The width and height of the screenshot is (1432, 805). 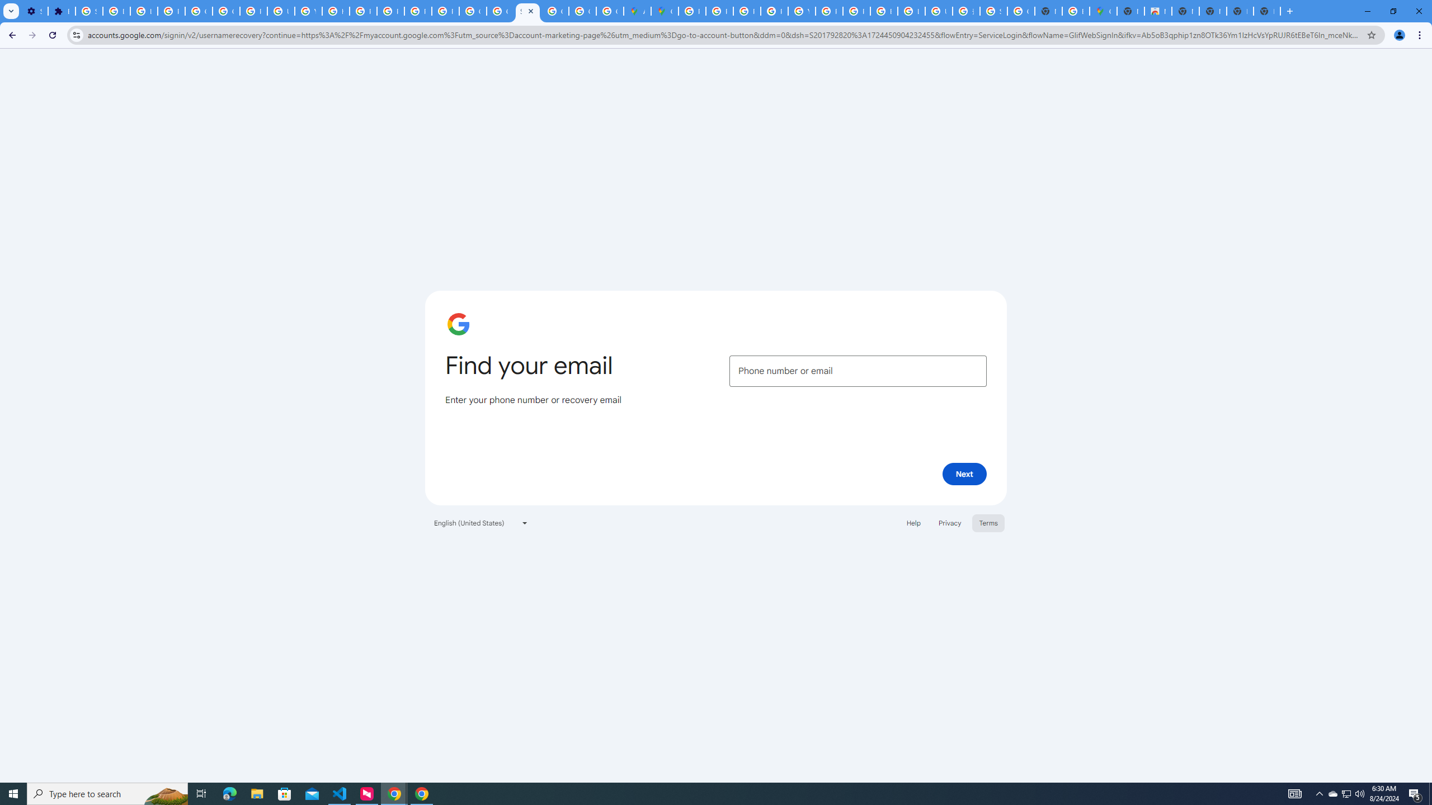 What do you see at coordinates (144, 11) in the screenshot?
I see `Learn how to find your photos - Google Photos Help` at bounding box center [144, 11].